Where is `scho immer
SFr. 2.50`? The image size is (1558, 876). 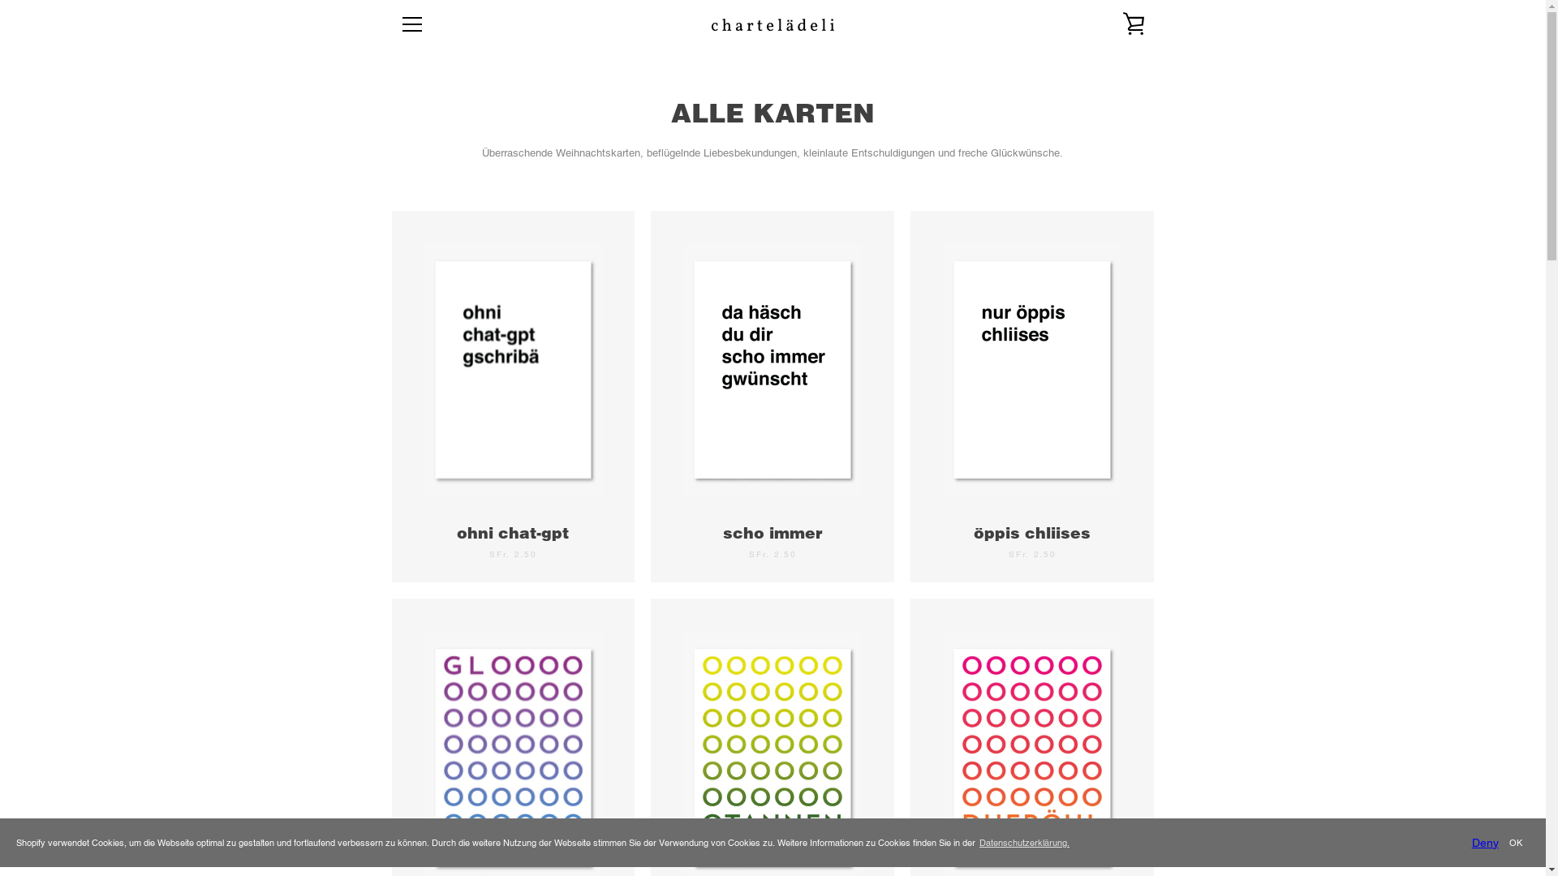
scho immer
SFr. 2.50 is located at coordinates (773, 397).